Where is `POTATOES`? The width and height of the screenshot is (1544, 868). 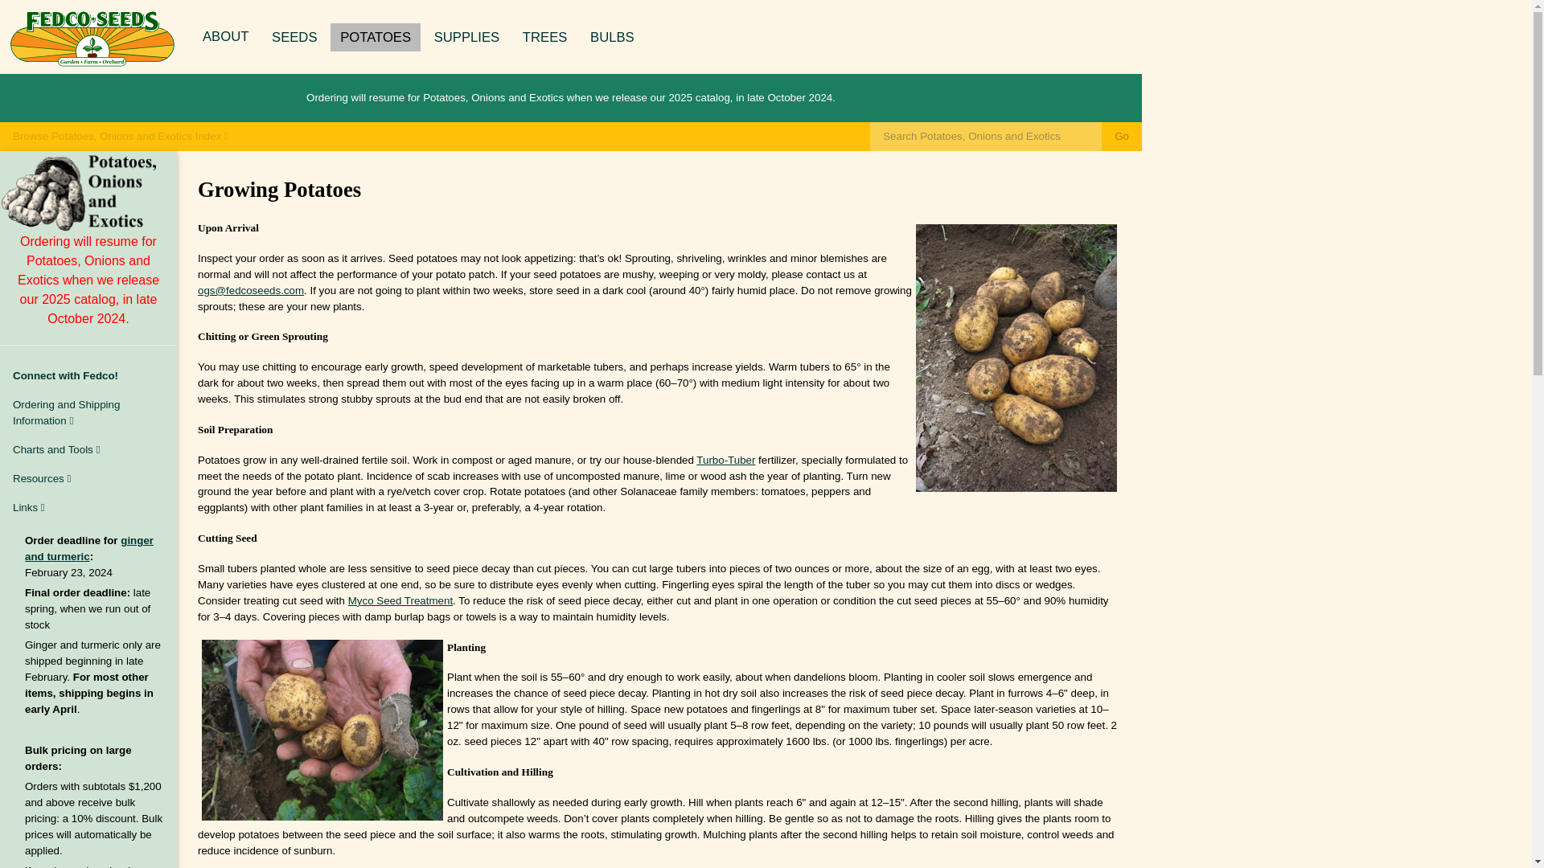
POTATOES is located at coordinates (375, 37).